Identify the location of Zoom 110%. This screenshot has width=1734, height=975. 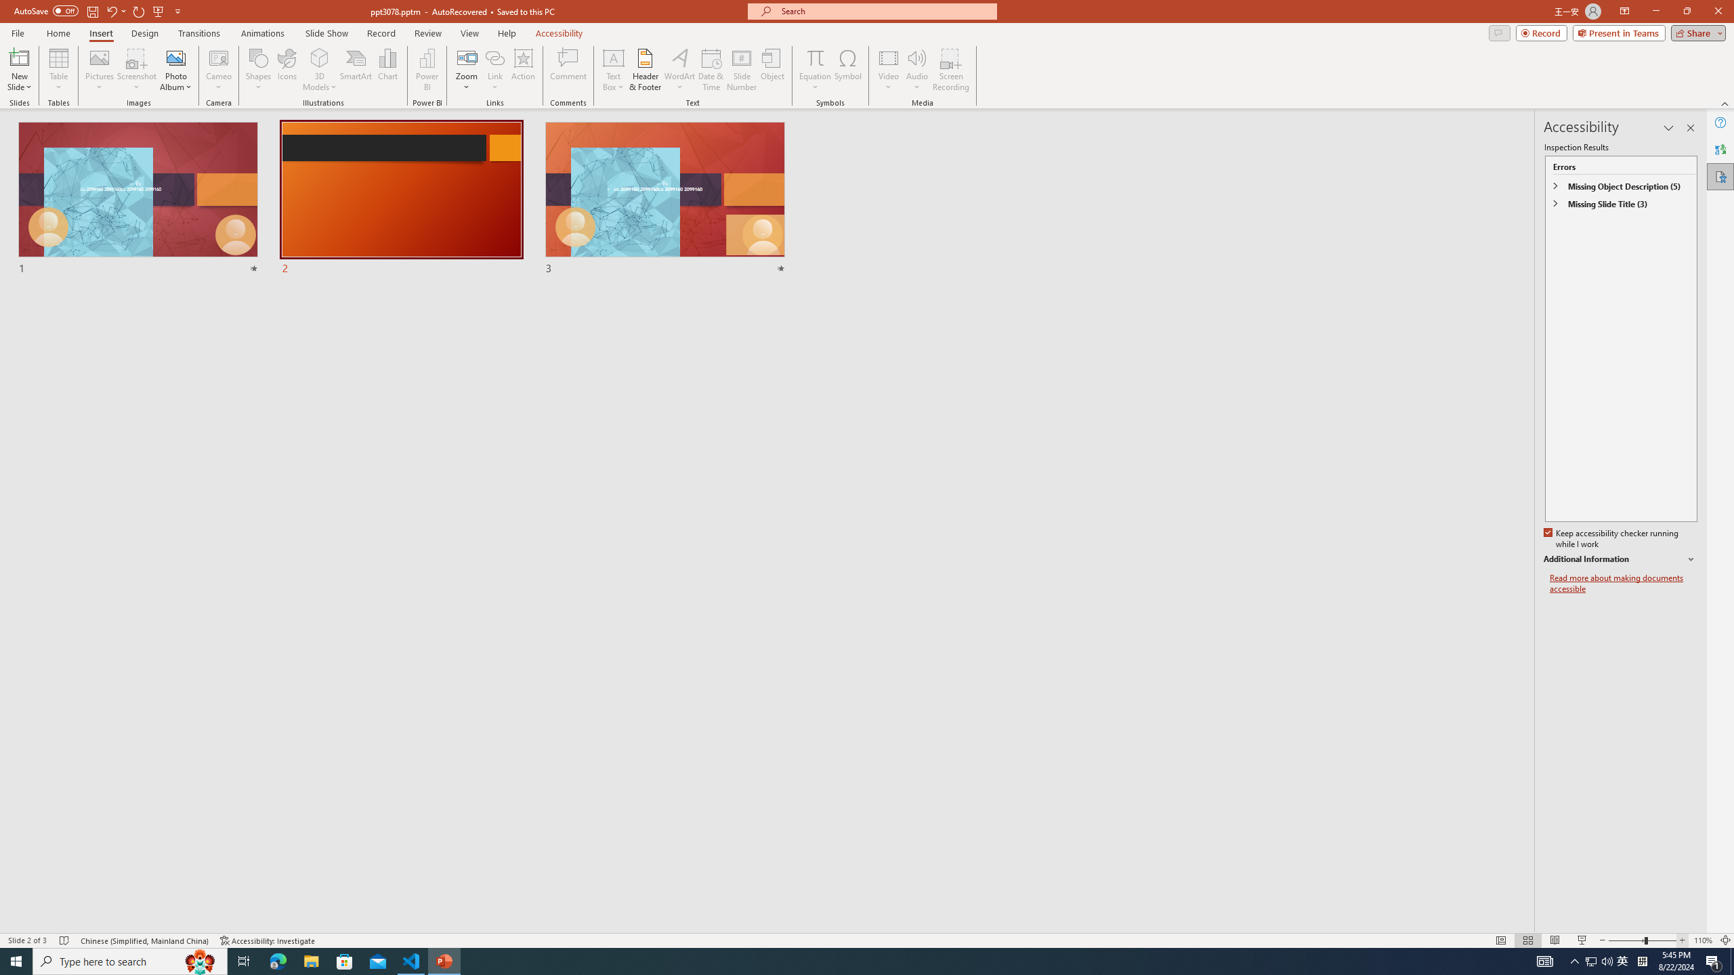
(1703, 940).